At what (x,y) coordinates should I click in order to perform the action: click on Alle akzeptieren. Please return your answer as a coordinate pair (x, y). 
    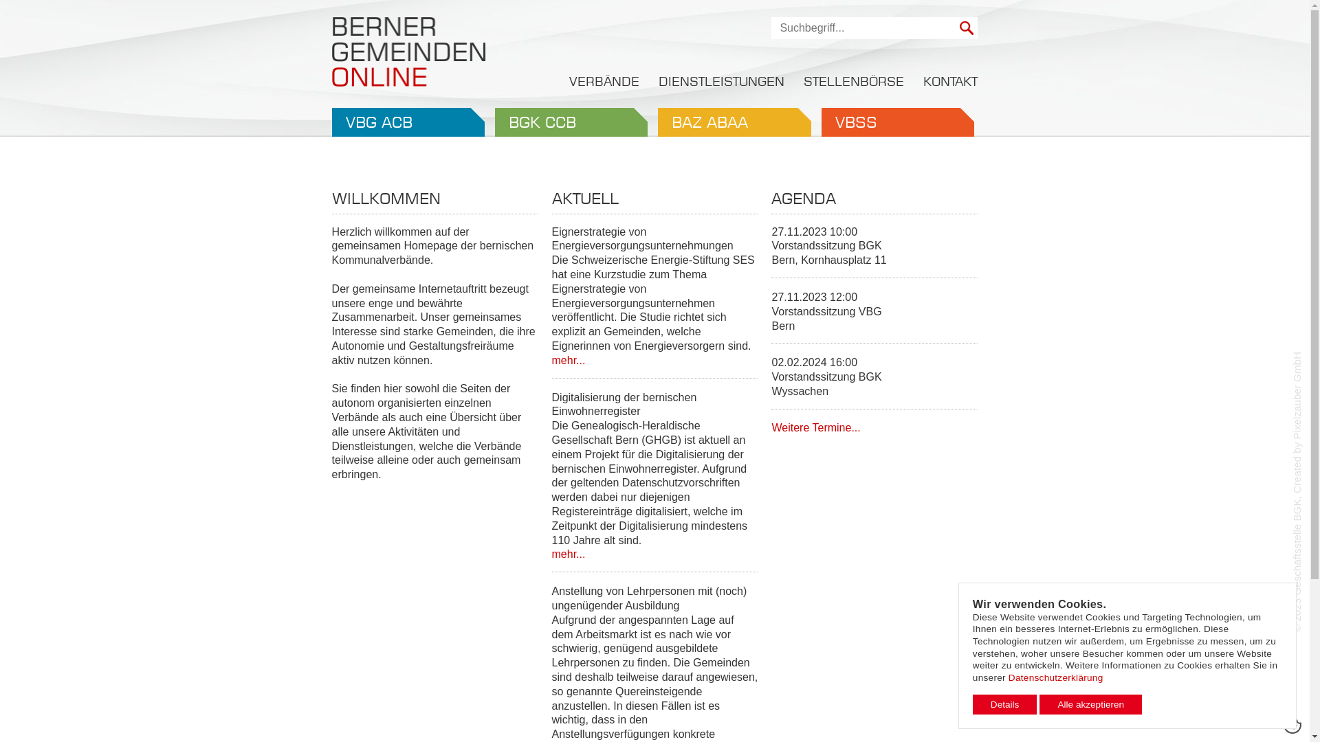
    Looking at the image, I should click on (1090, 705).